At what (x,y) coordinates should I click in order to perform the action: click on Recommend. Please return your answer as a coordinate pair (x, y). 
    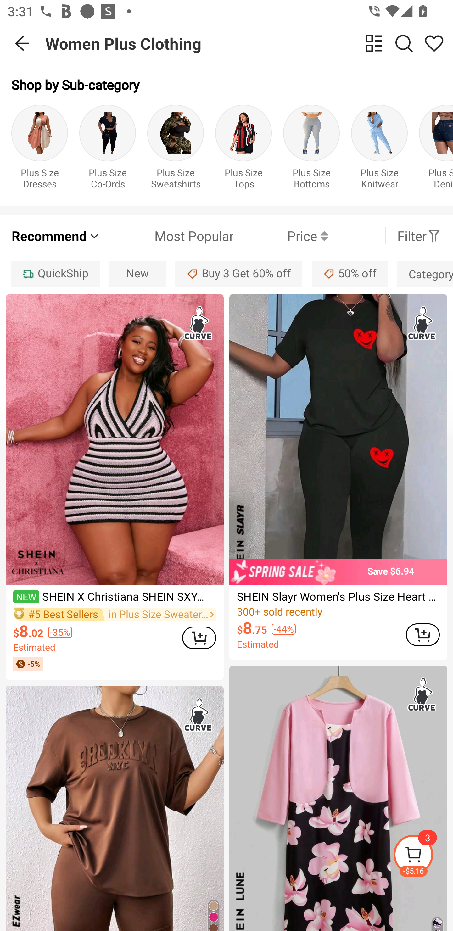
    Looking at the image, I should click on (56, 236).